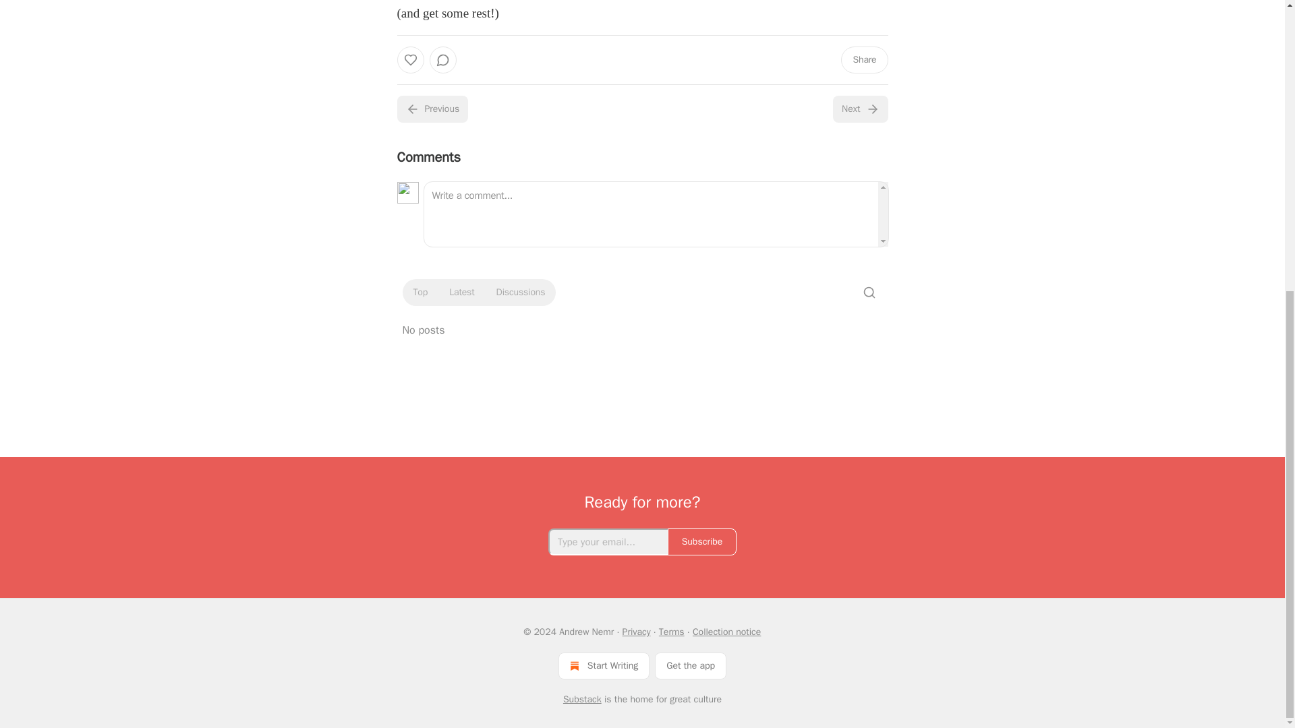  Describe the element at coordinates (461, 293) in the screenshot. I see `Latest` at that location.